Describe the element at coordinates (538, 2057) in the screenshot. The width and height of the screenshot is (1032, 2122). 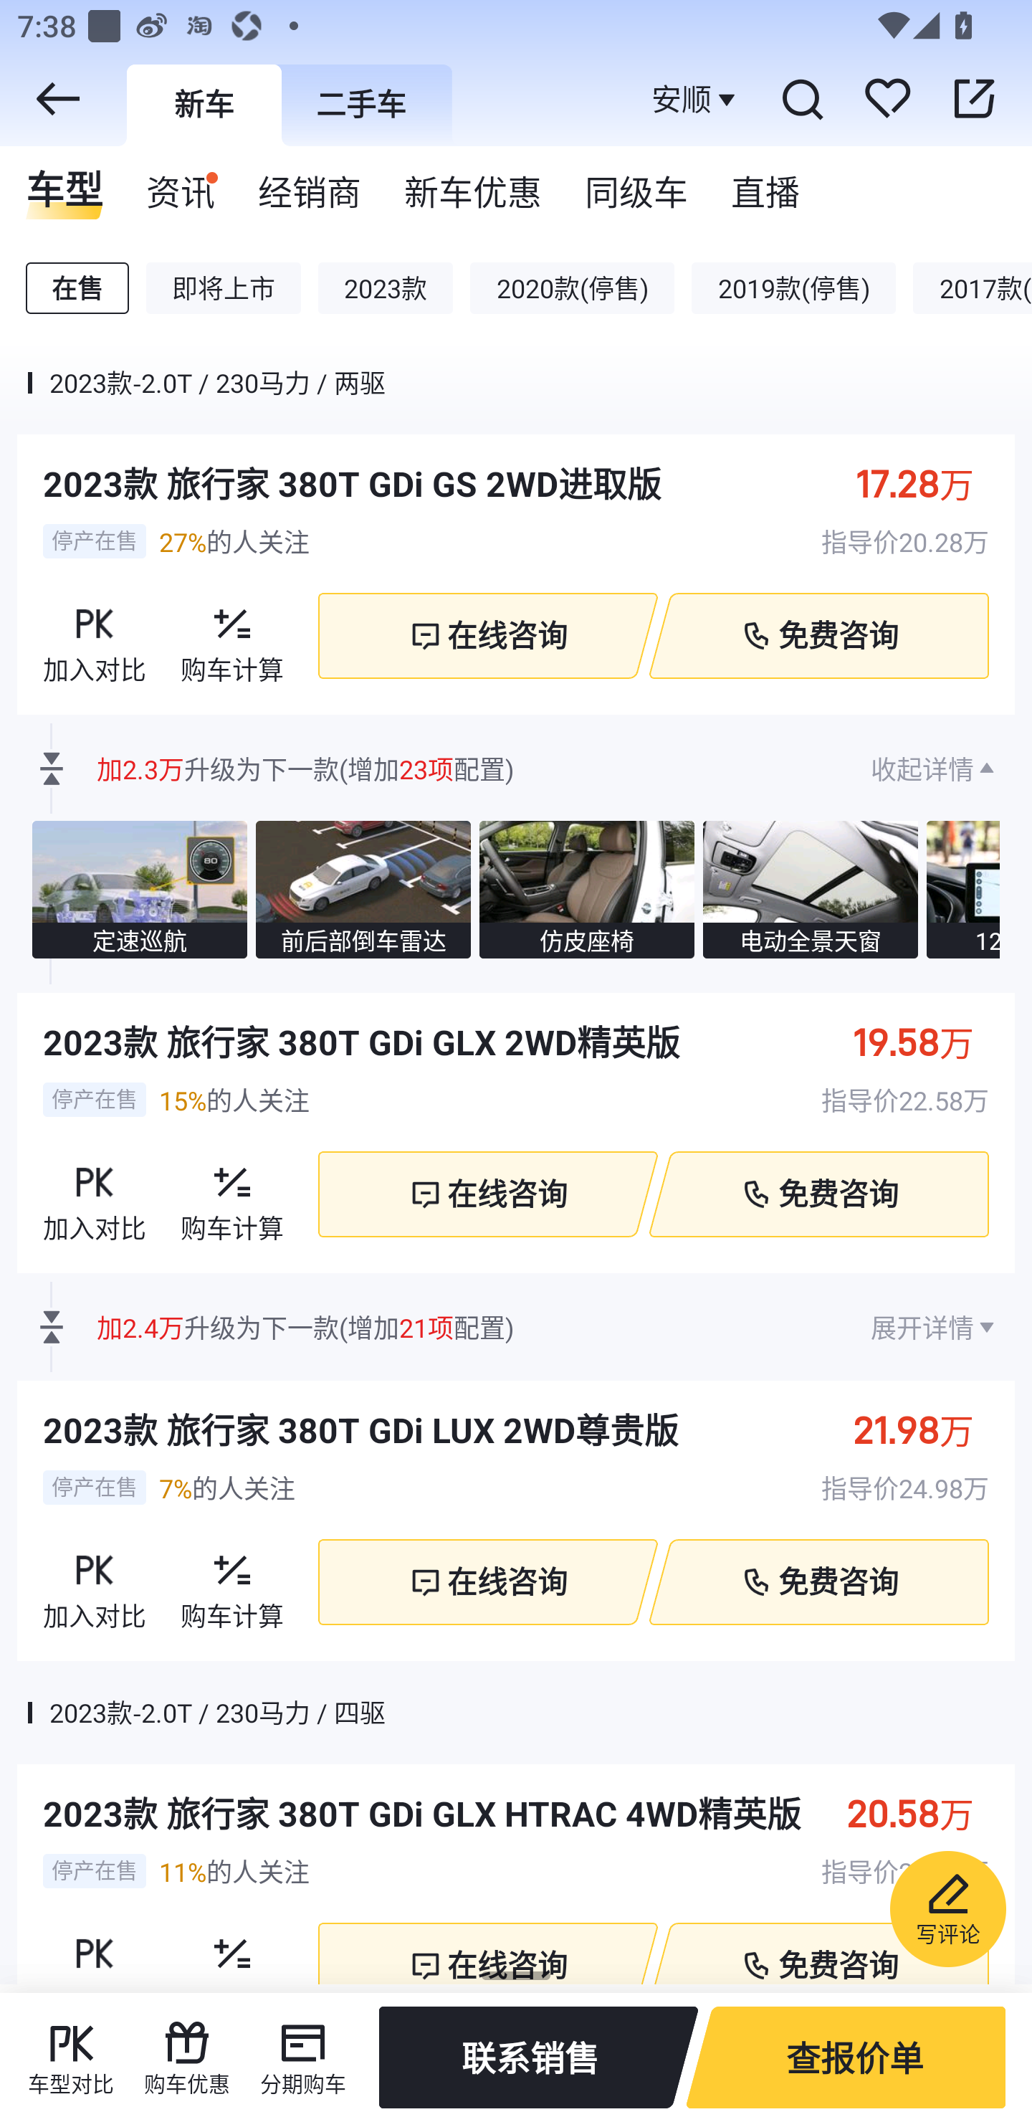
I see `联系销售` at that location.